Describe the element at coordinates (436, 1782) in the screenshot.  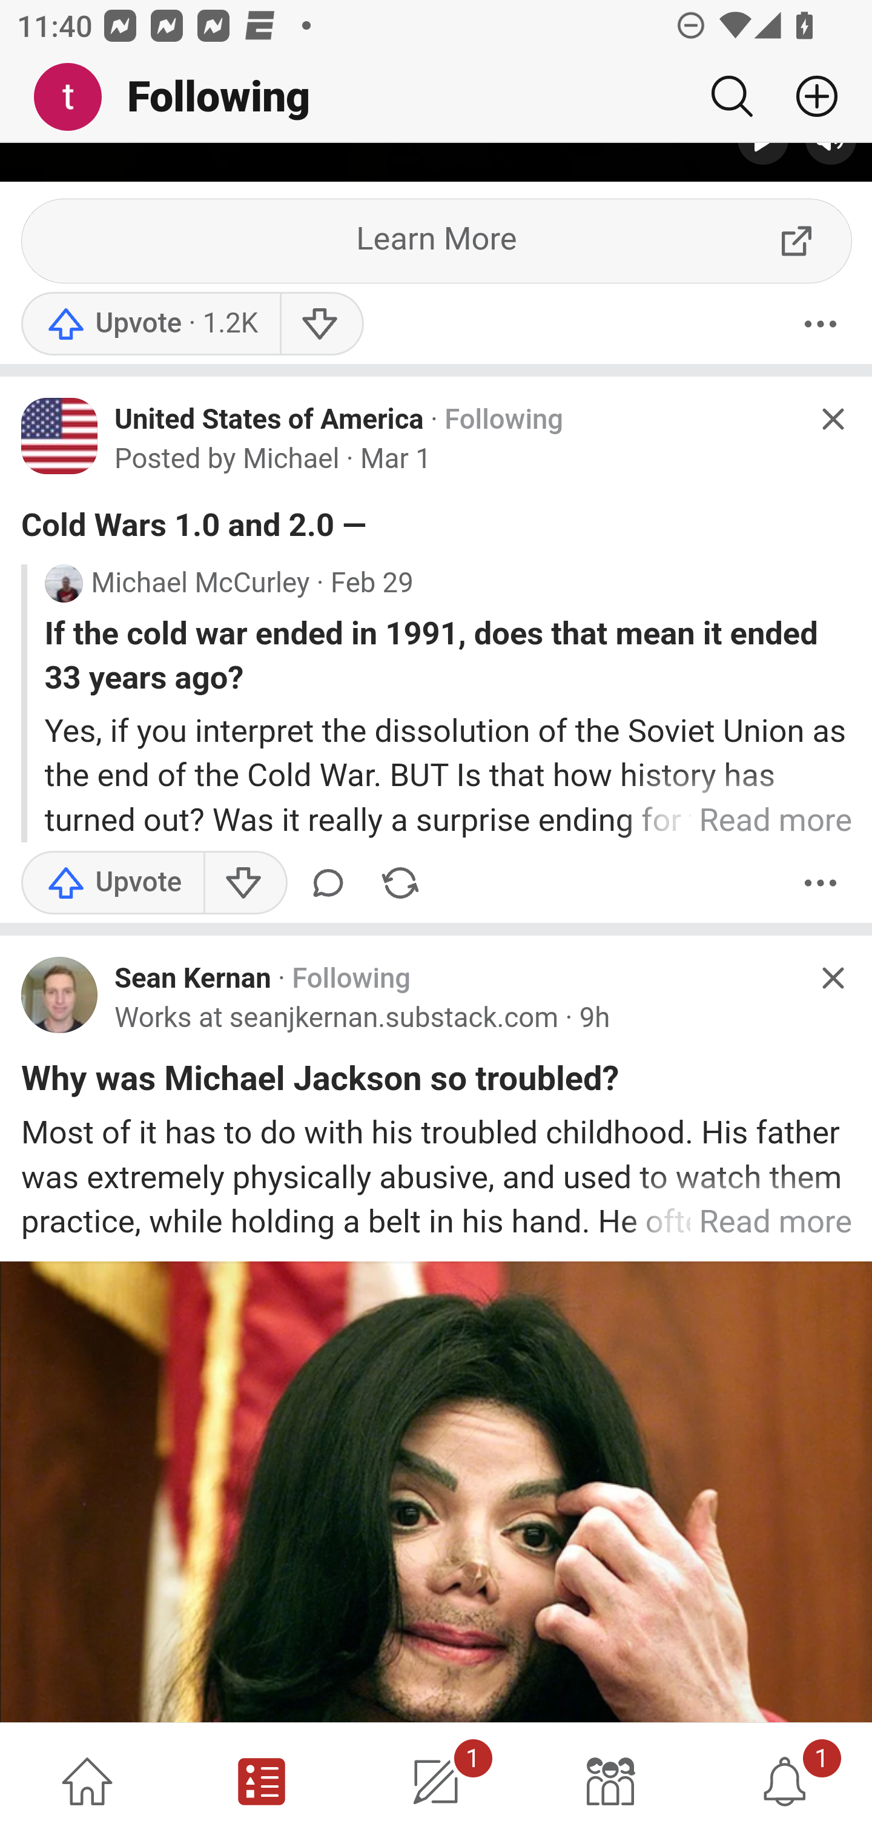
I see `1` at that location.